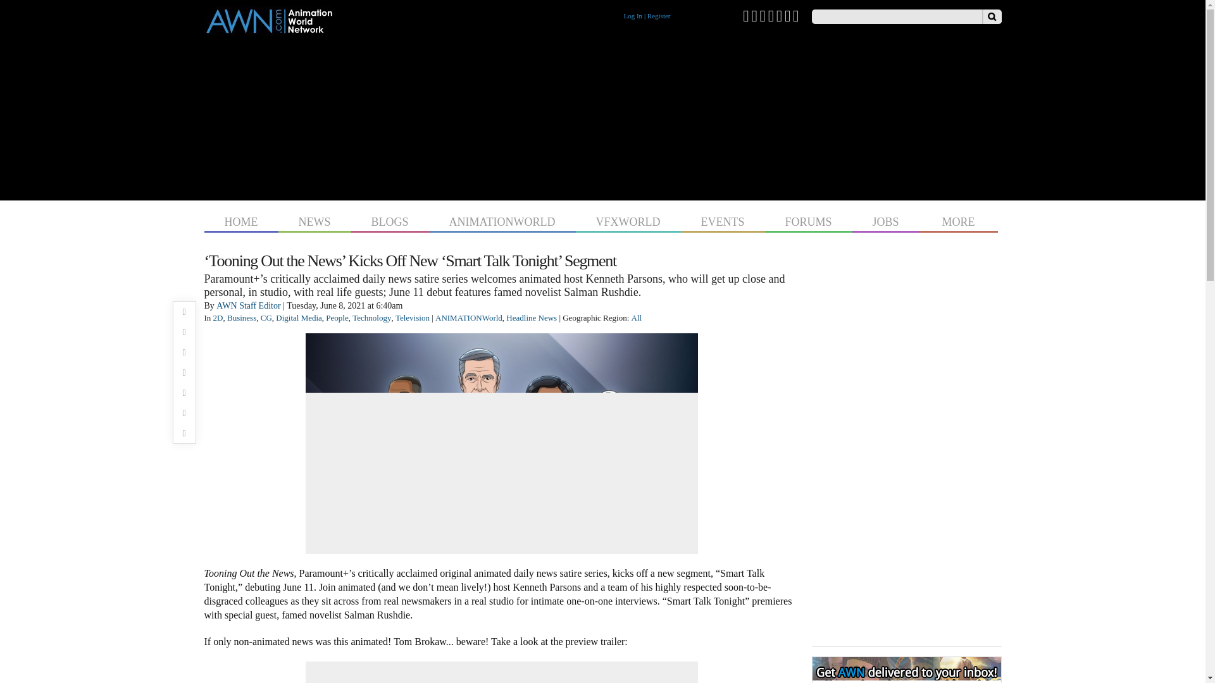 The width and height of the screenshot is (1215, 683). Describe the element at coordinates (807, 220) in the screenshot. I see `FORUMS` at that location.